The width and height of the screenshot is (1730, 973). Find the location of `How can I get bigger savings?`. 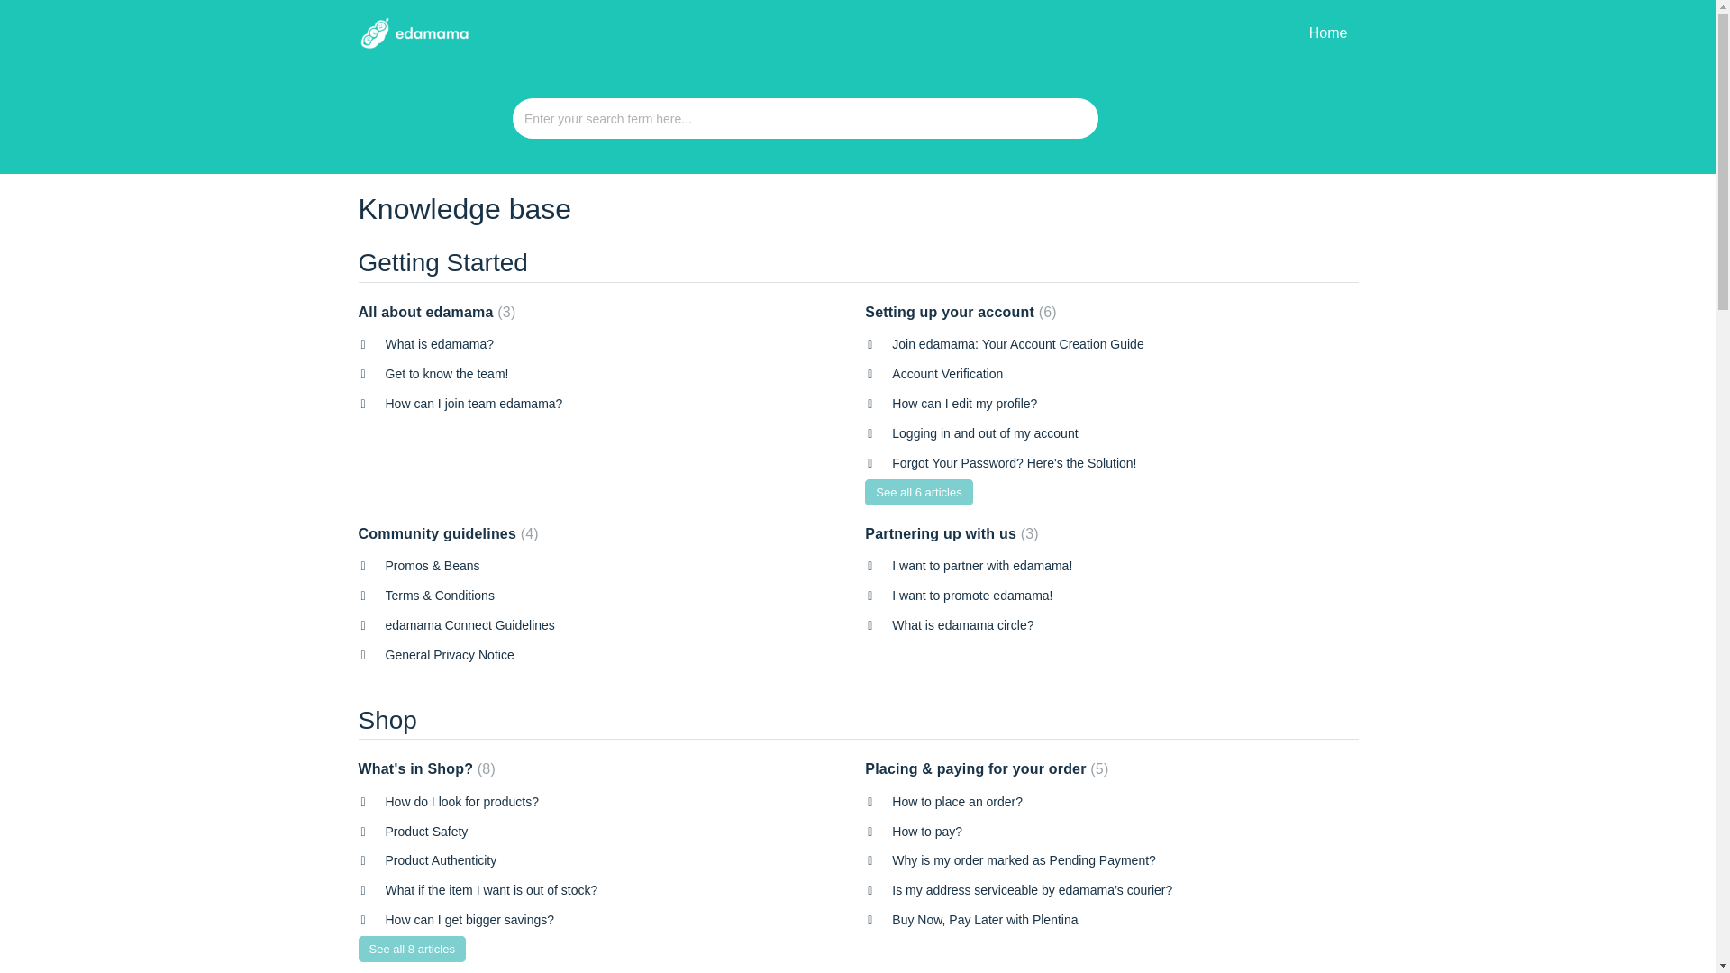

How can I get bigger savings? is located at coordinates (470, 920).